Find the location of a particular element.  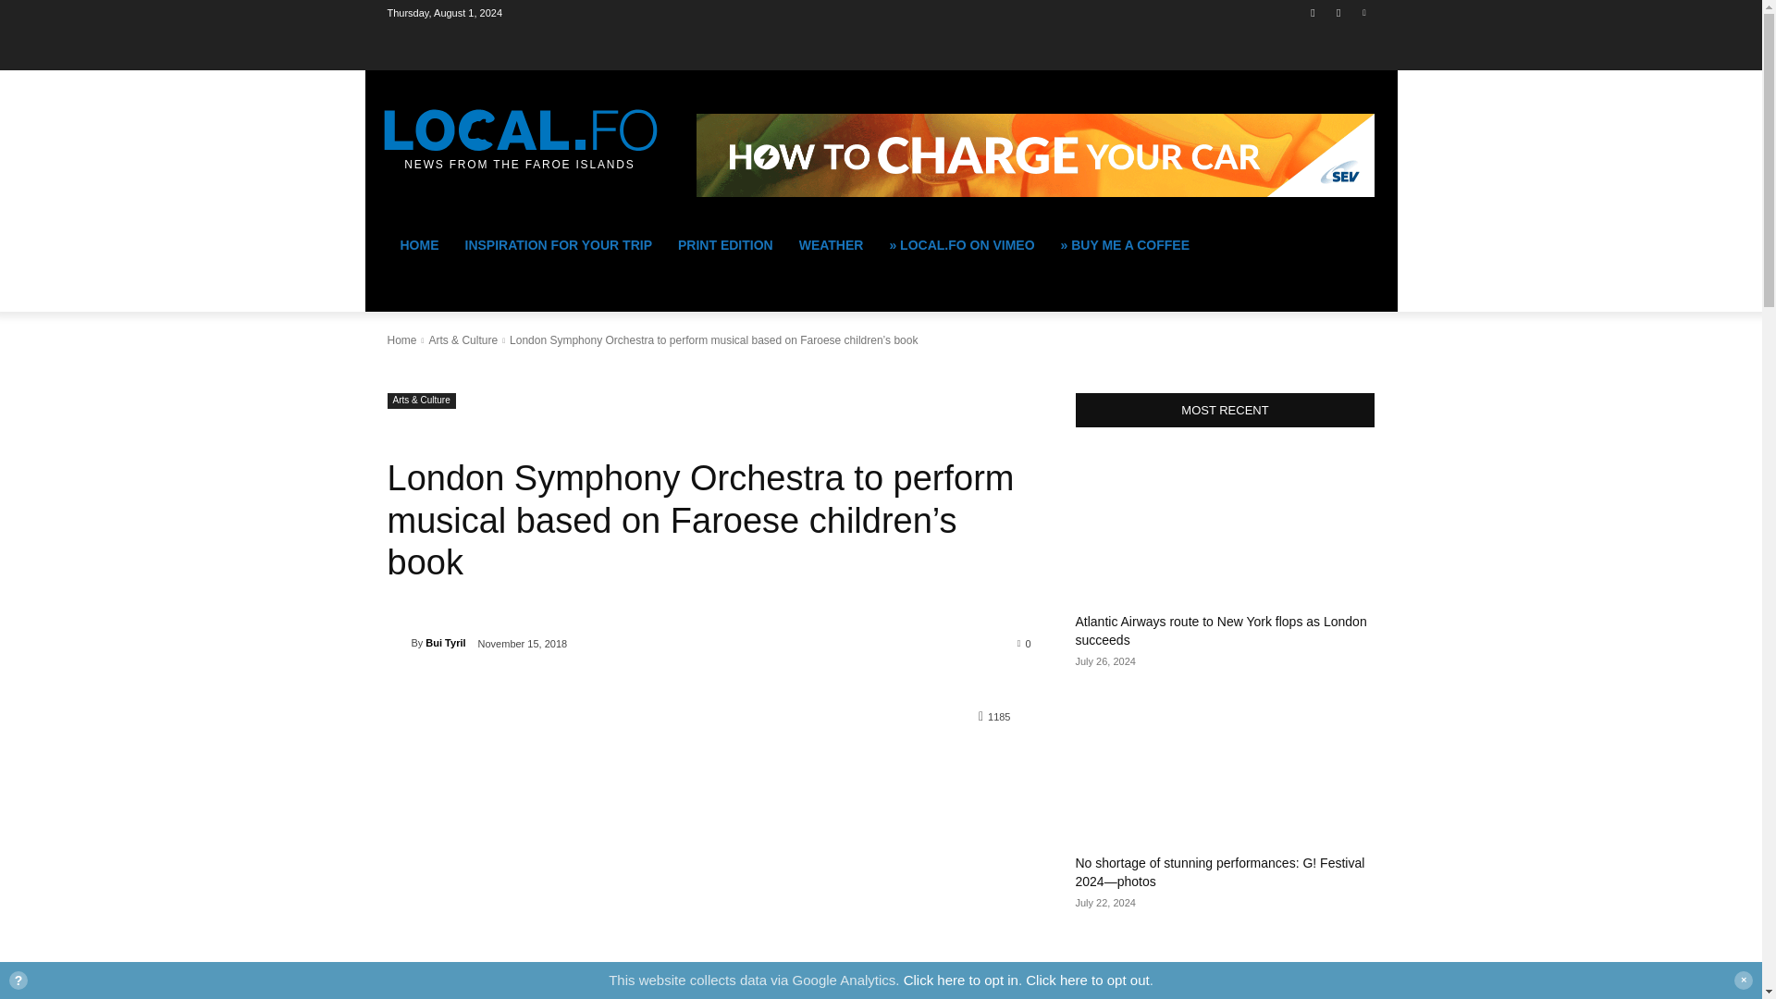

PRINT EDITION is located at coordinates (725, 244).